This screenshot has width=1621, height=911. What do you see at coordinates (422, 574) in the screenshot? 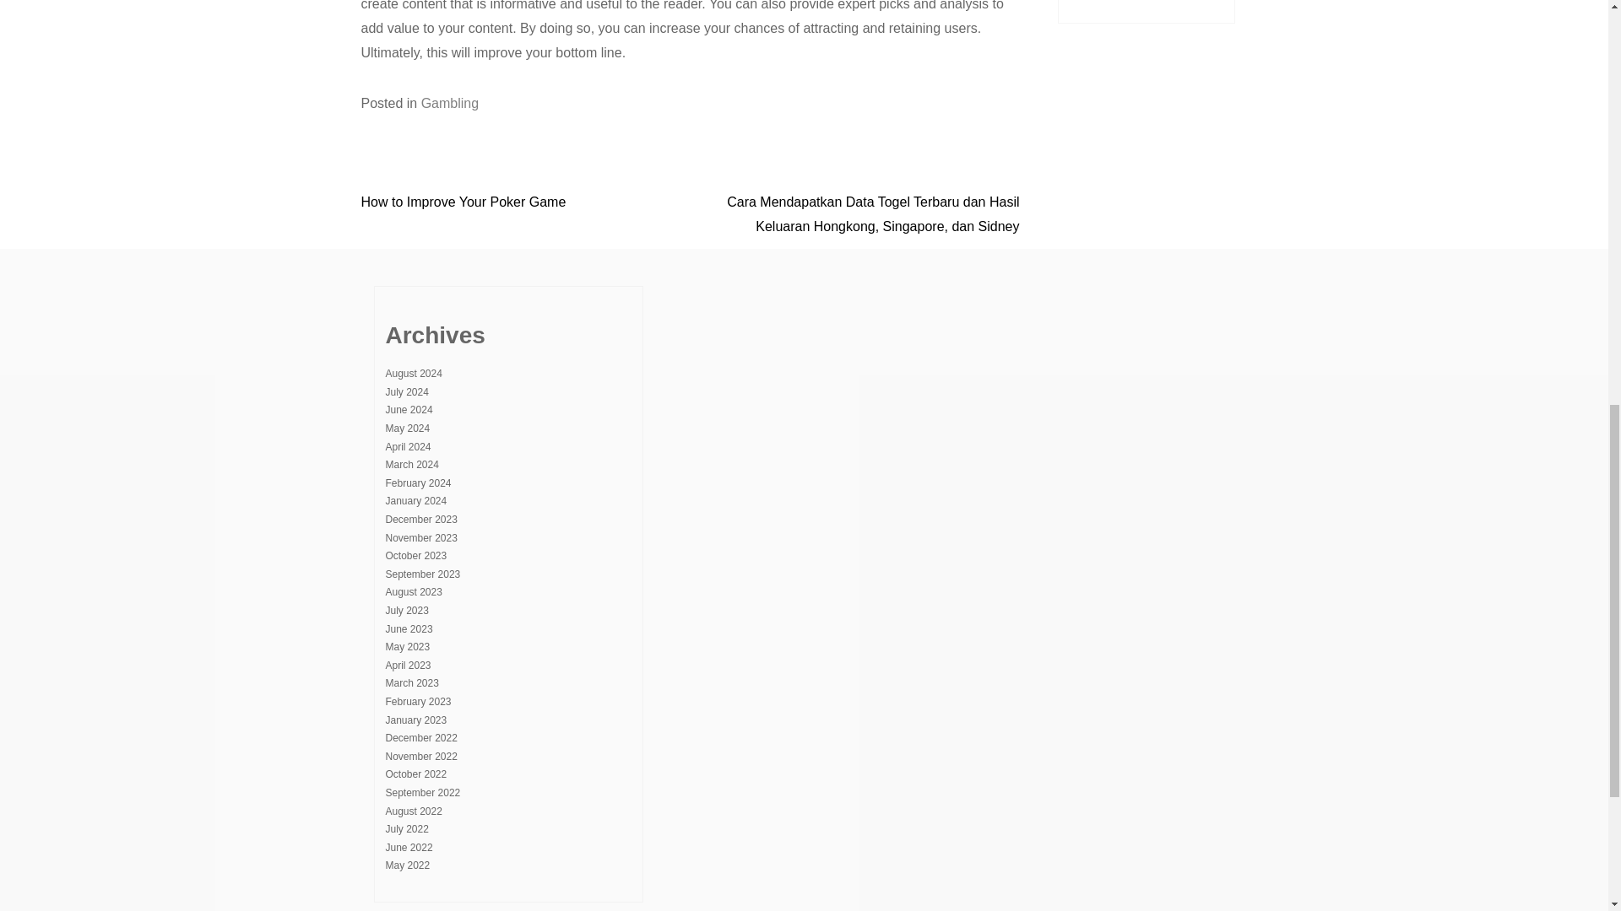
I see `September 2023` at bounding box center [422, 574].